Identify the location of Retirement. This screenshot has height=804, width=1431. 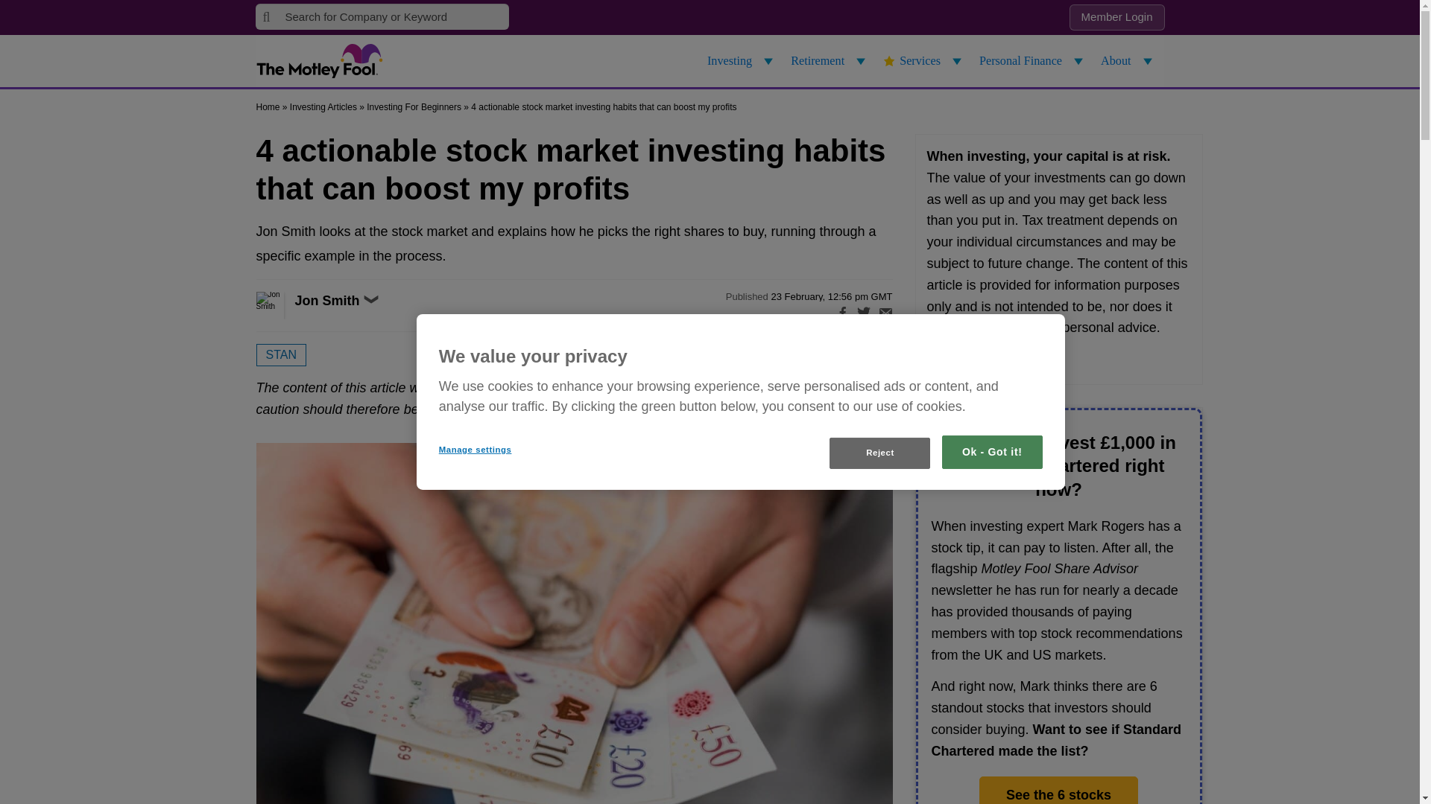
(830, 61).